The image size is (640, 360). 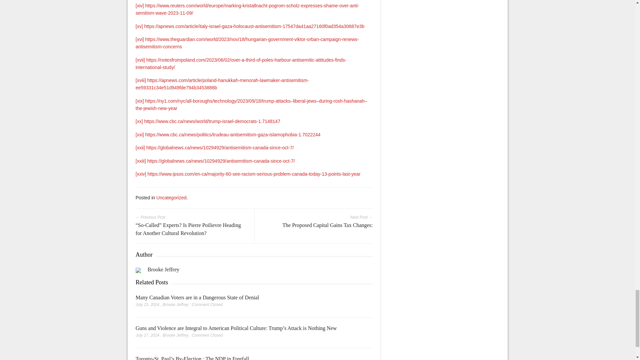 I want to click on Many Canadian Voters are in a Dangerous State of Denial, so click(x=197, y=297).